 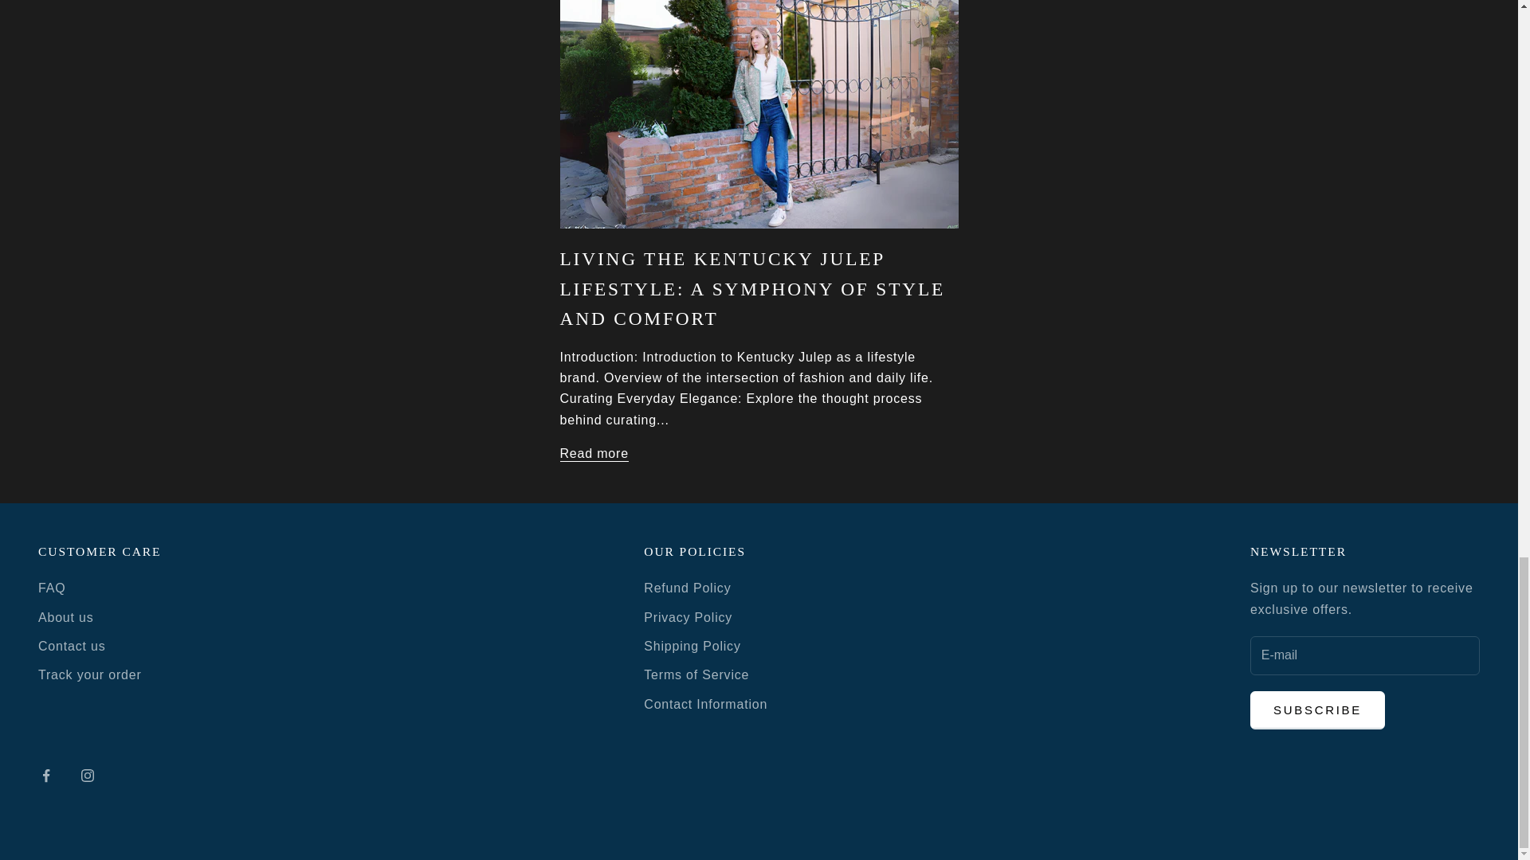 What do you see at coordinates (52, 588) in the screenshot?
I see `FAQ` at bounding box center [52, 588].